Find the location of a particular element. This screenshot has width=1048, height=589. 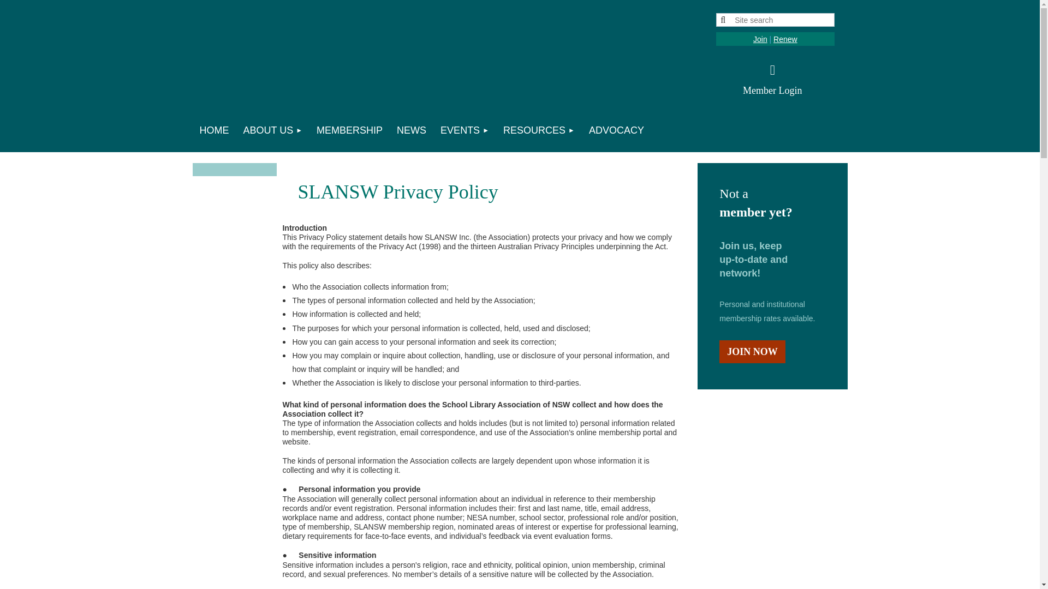

MEMBERSHIP is located at coordinates (349, 130).